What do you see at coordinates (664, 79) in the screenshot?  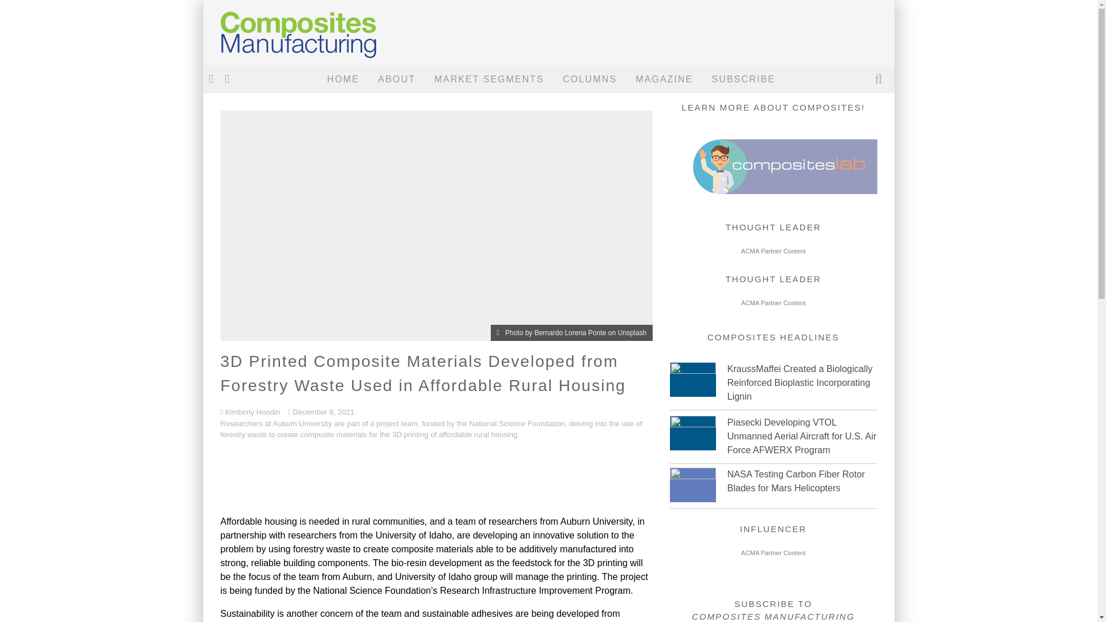 I see `MAGAZINE` at bounding box center [664, 79].